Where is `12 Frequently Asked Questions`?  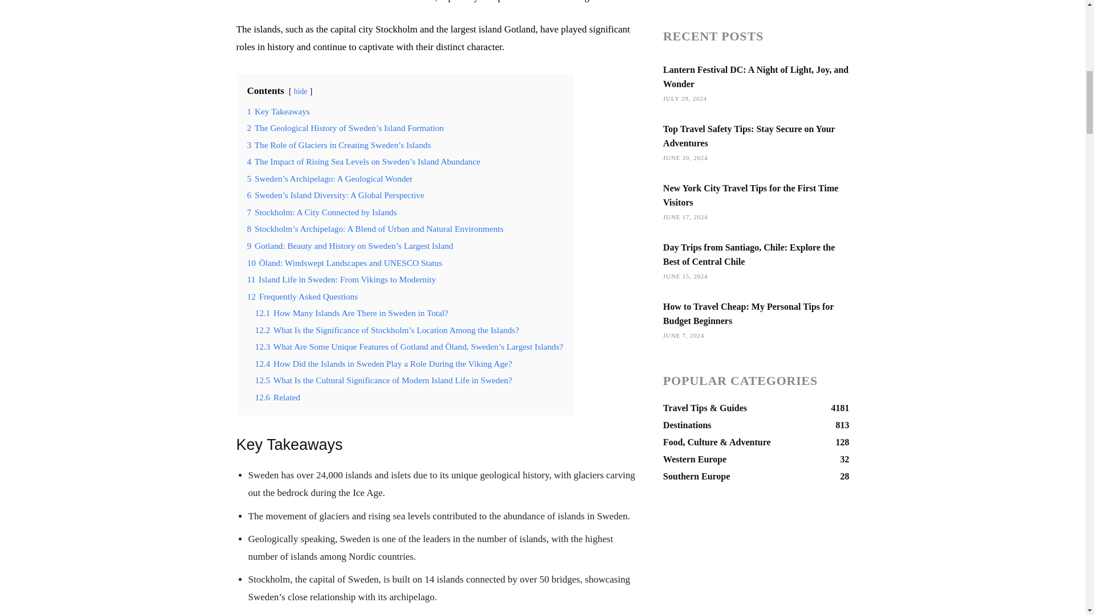
12 Frequently Asked Questions is located at coordinates (302, 296).